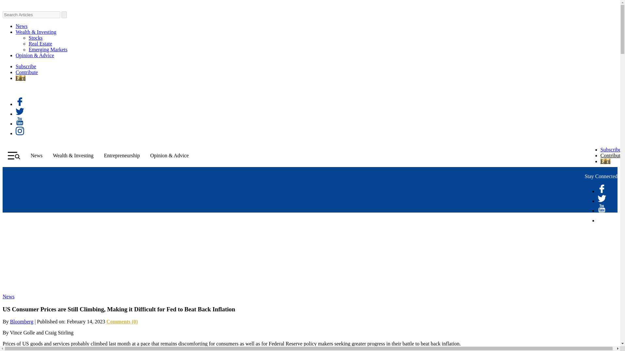 This screenshot has height=351, width=625. Describe the element at coordinates (27, 72) in the screenshot. I see `Contribute` at that location.